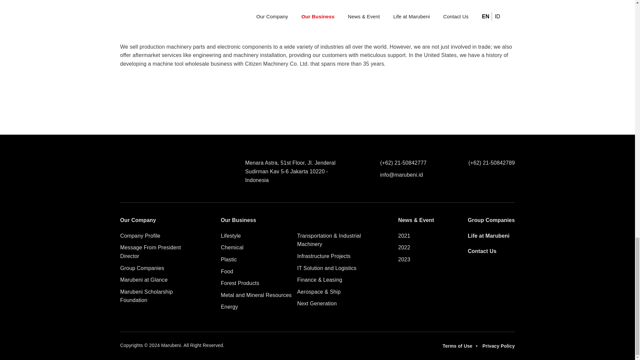 The image size is (640, 360). I want to click on Our Company, so click(138, 220).